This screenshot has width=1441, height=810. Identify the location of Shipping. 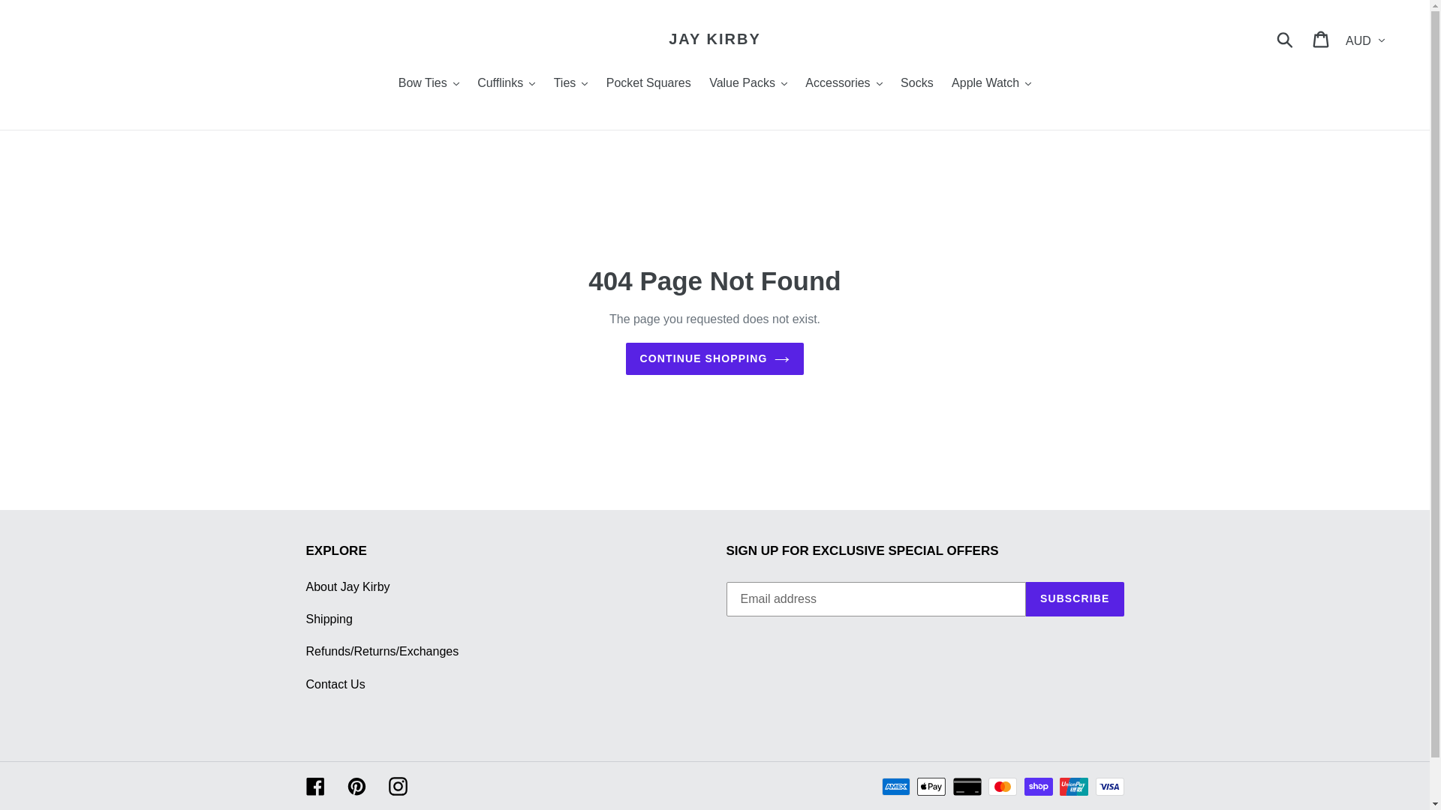
(329, 619).